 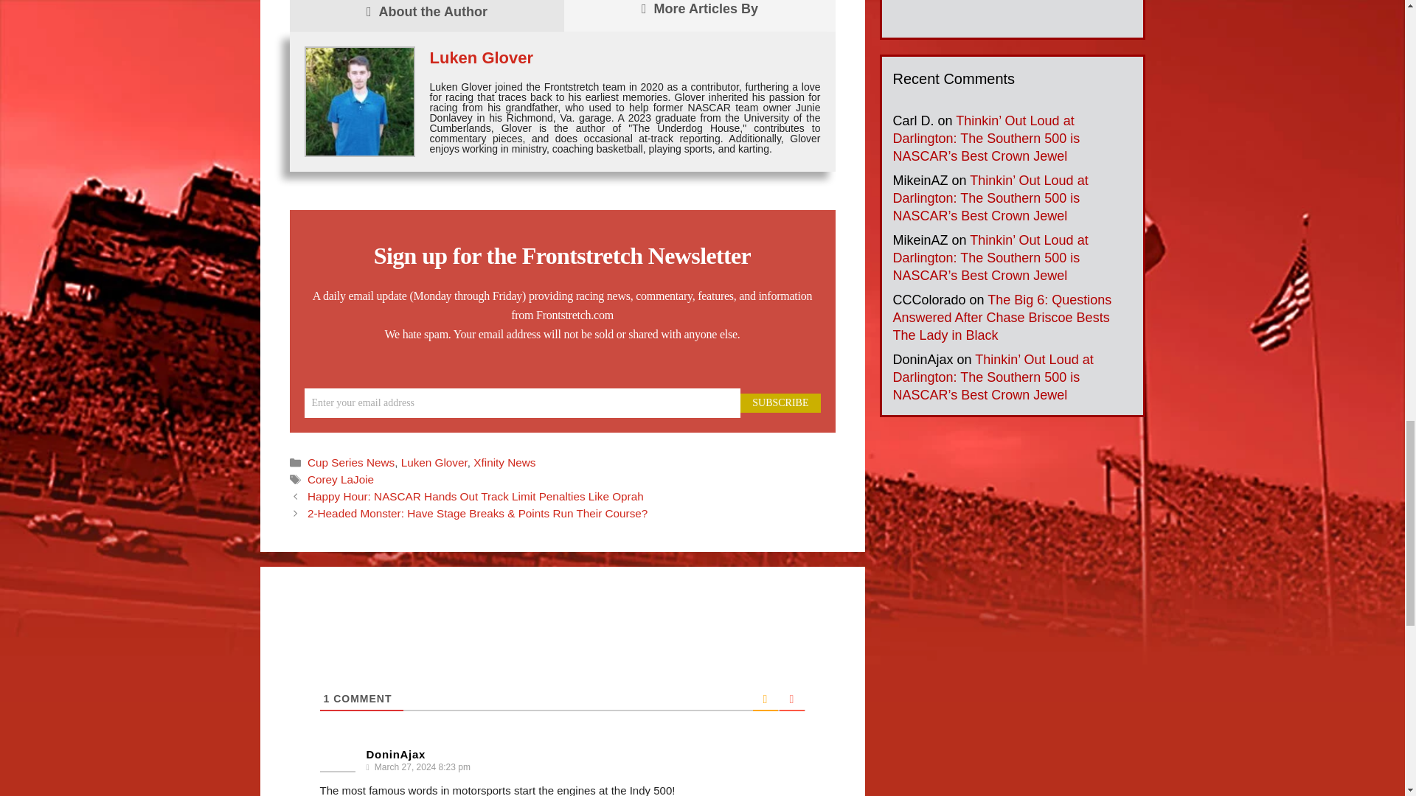 What do you see at coordinates (481, 57) in the screenshot?
I see `Luken Glover` at bounding box center [481, 57].